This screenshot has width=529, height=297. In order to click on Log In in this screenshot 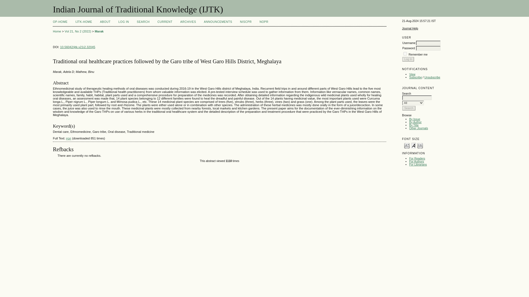, I will do `click(408, 59)`.